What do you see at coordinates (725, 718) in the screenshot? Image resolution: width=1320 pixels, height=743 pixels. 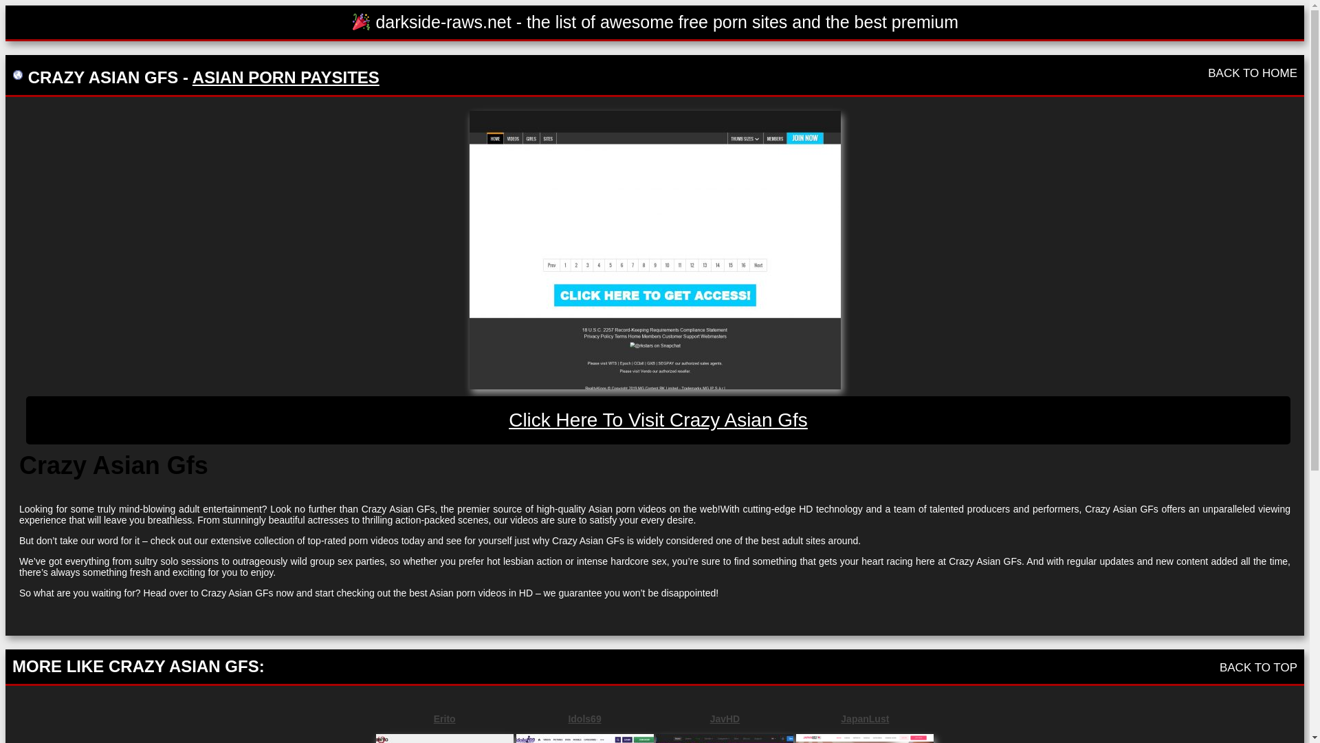 I see `JavHD` at bounding box center [725, 718].